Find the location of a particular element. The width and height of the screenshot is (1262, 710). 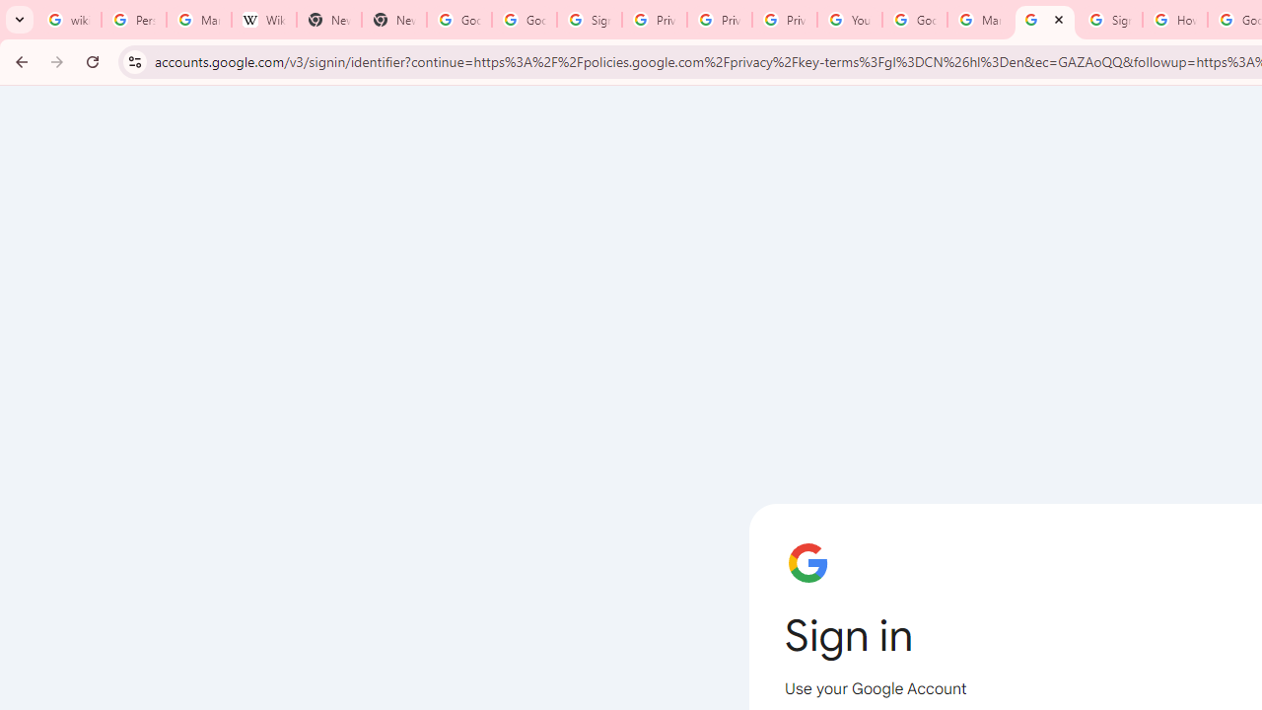

View site information is located at coordinates (134, 61).